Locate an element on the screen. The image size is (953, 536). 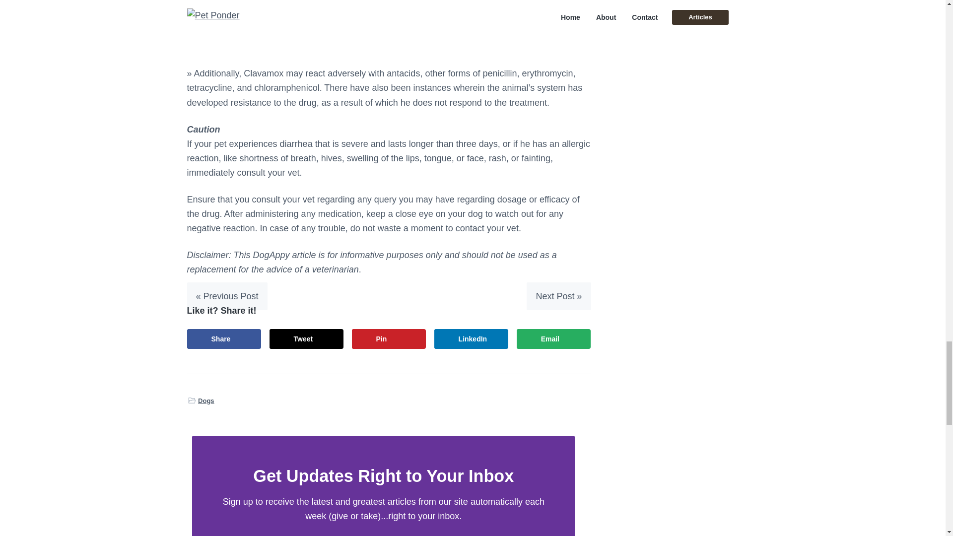
Share on X is located at coordinates (307, 339).